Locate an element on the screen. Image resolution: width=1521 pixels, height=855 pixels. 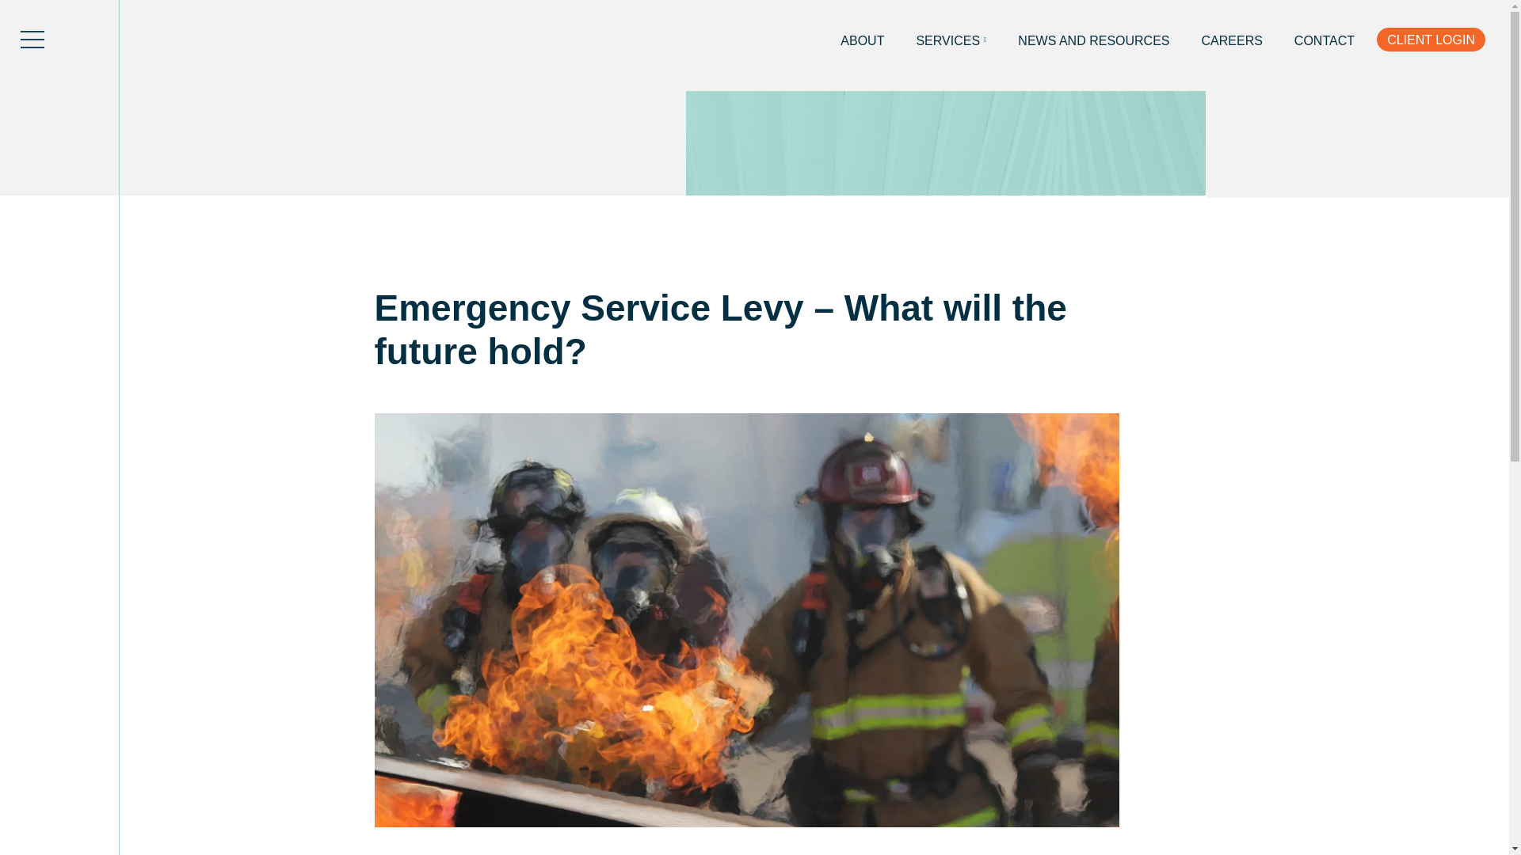
CONTACT is located at coordinates (1324, 41).